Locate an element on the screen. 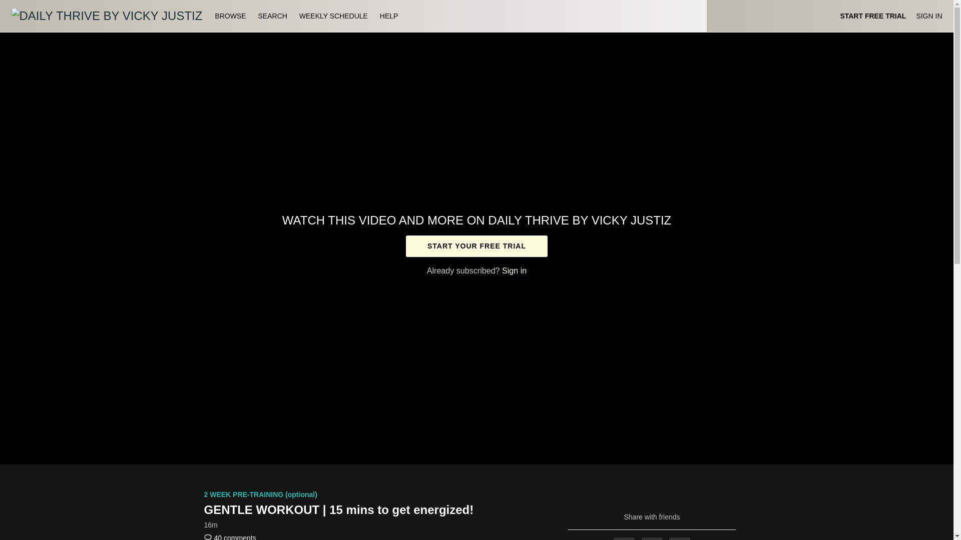  Facebook is located at coordinates (624, 538).